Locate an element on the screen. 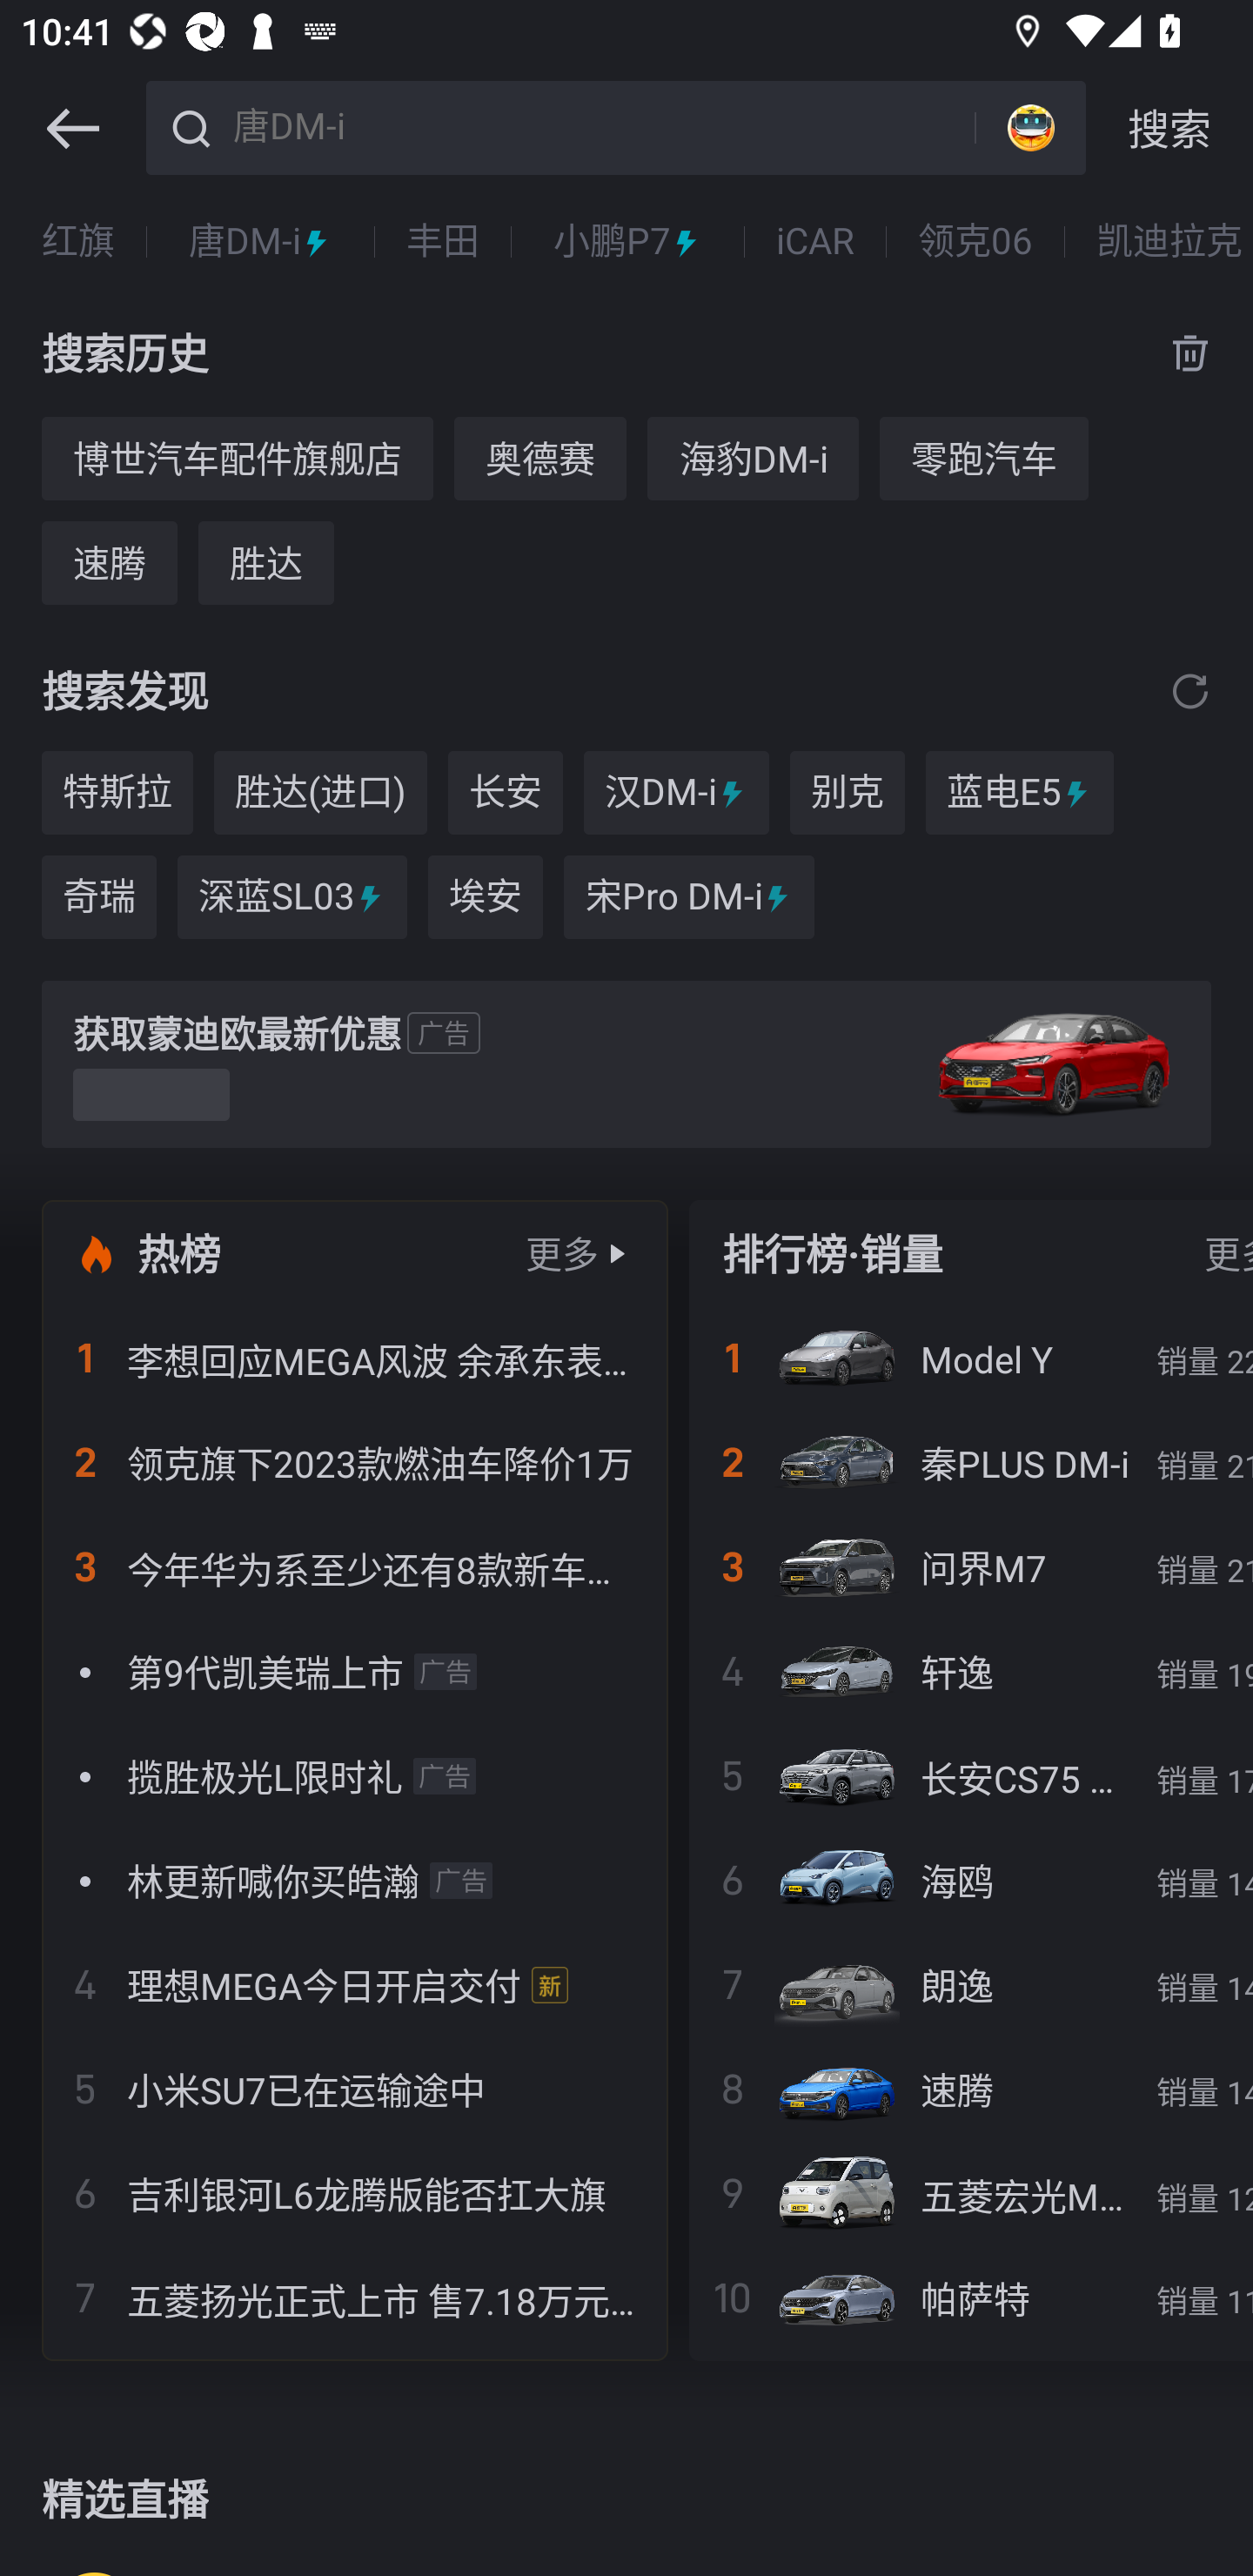 This screenshot has width=1253, height=2576. 问界M7 销量 21083 is located at coordinates (971, 1566).